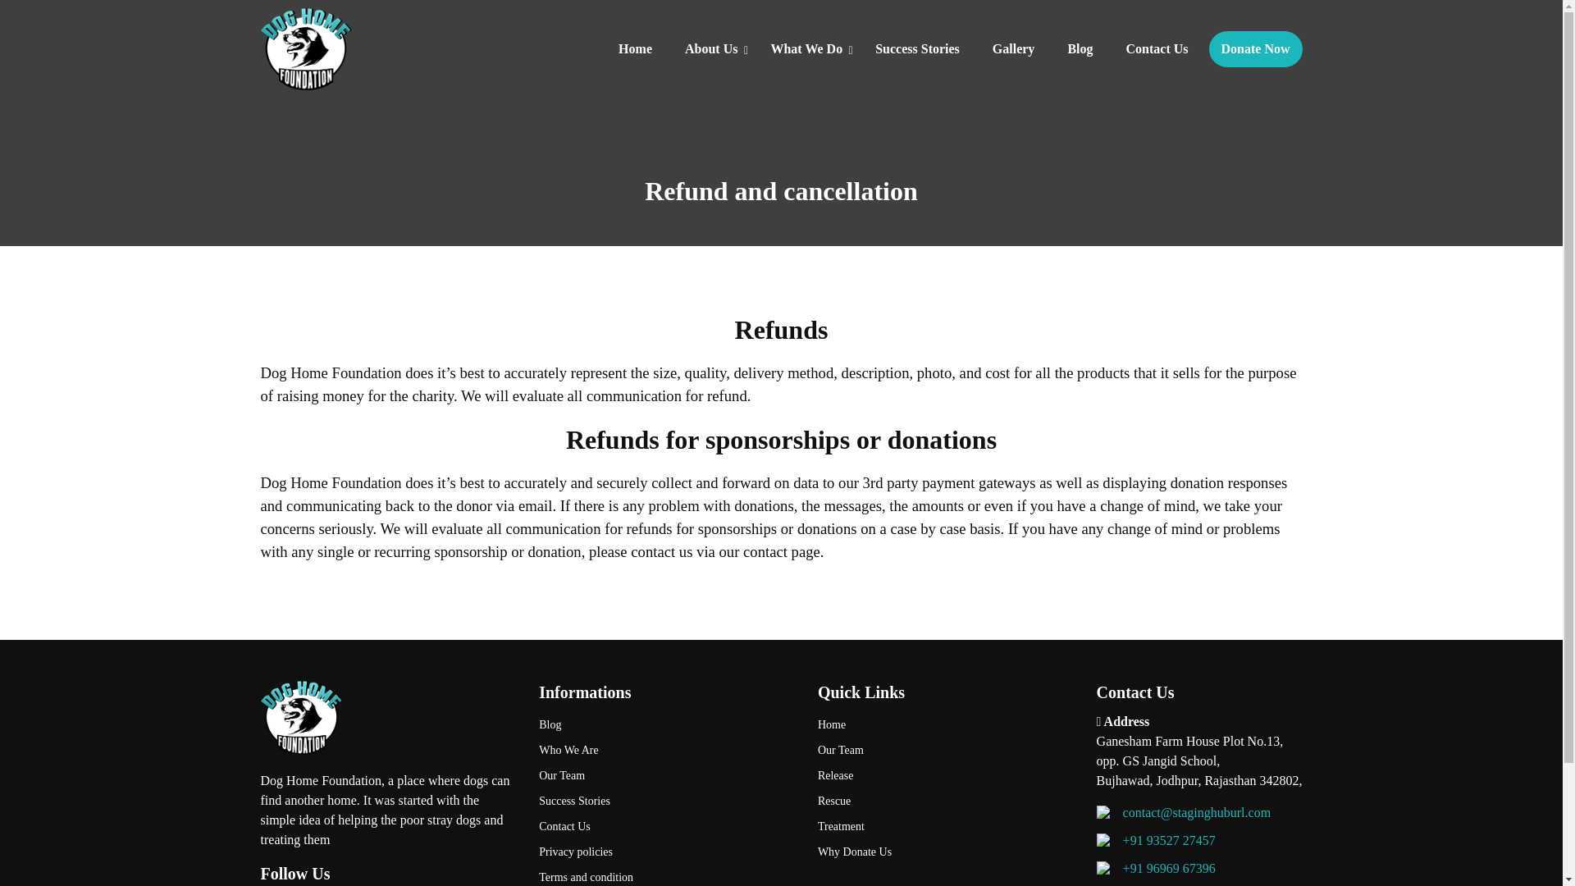 Image resolution: width=1575 pixels, height=886 pixels. What do you see at coordinates (945, 852) in the screenshot?
I see `Why Donate Us` at bounding box center [945, 852].